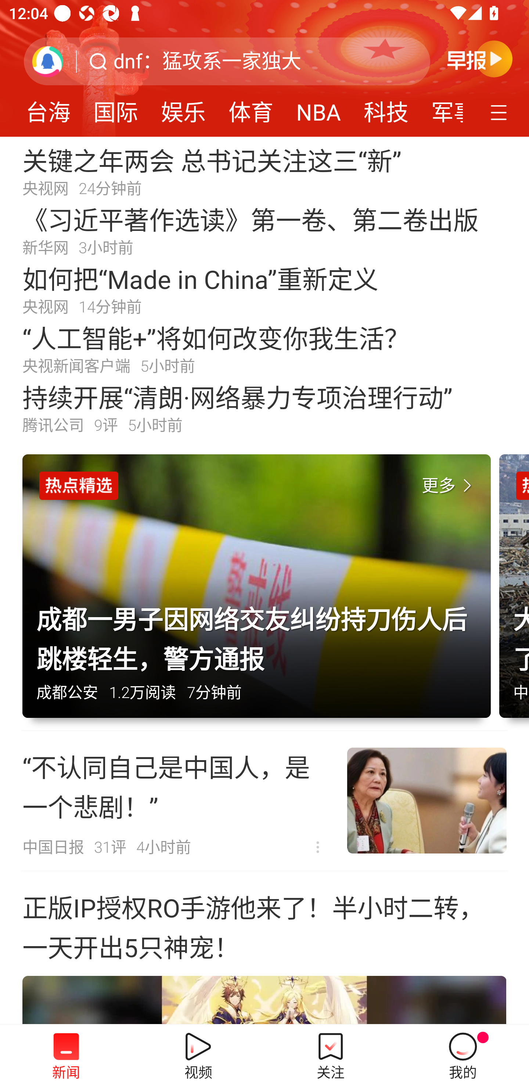 The height and width of the screenshot is (1088, 529). Describe the element at coordinates (318, 848) in the screenshot. I see ` 不感兴趣` at that location.